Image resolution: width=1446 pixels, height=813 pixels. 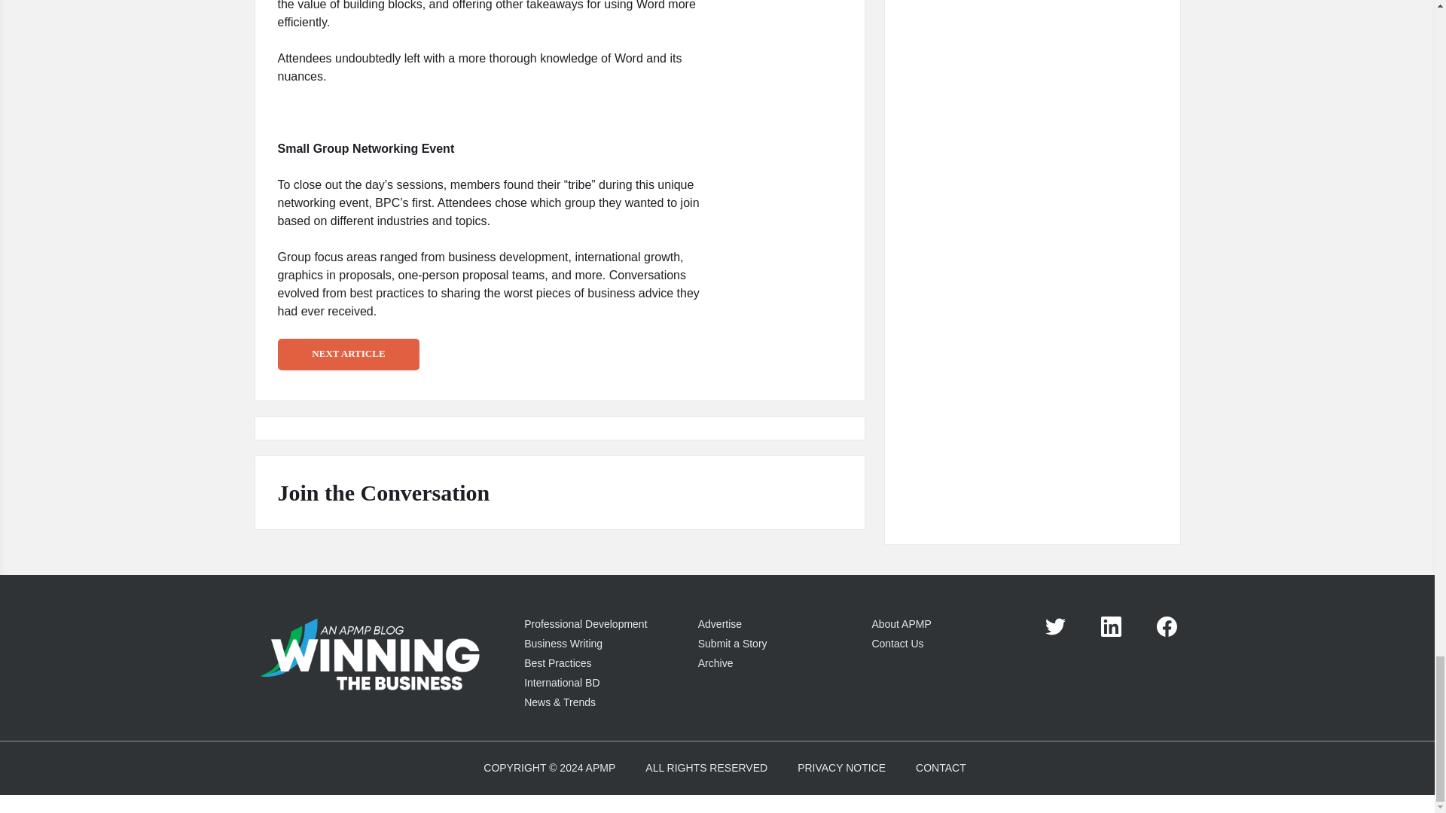 I want to click on LinkedIn, so click(x=1111, y=626).